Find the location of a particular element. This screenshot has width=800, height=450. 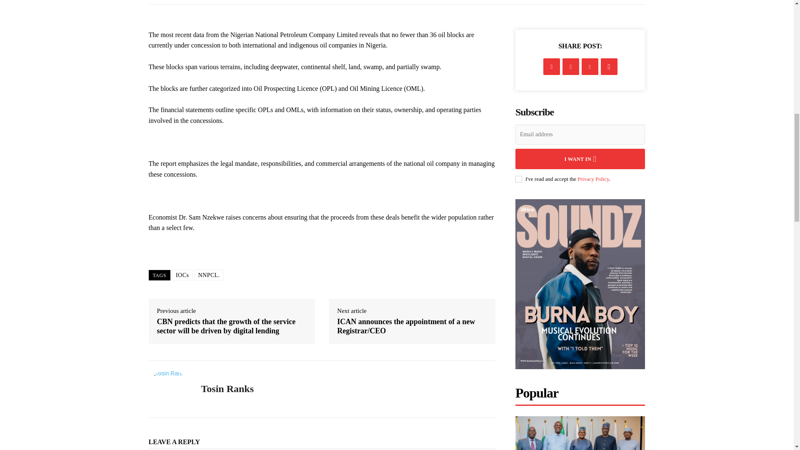

Tosin Ranks is located at coordinates (168, 389).